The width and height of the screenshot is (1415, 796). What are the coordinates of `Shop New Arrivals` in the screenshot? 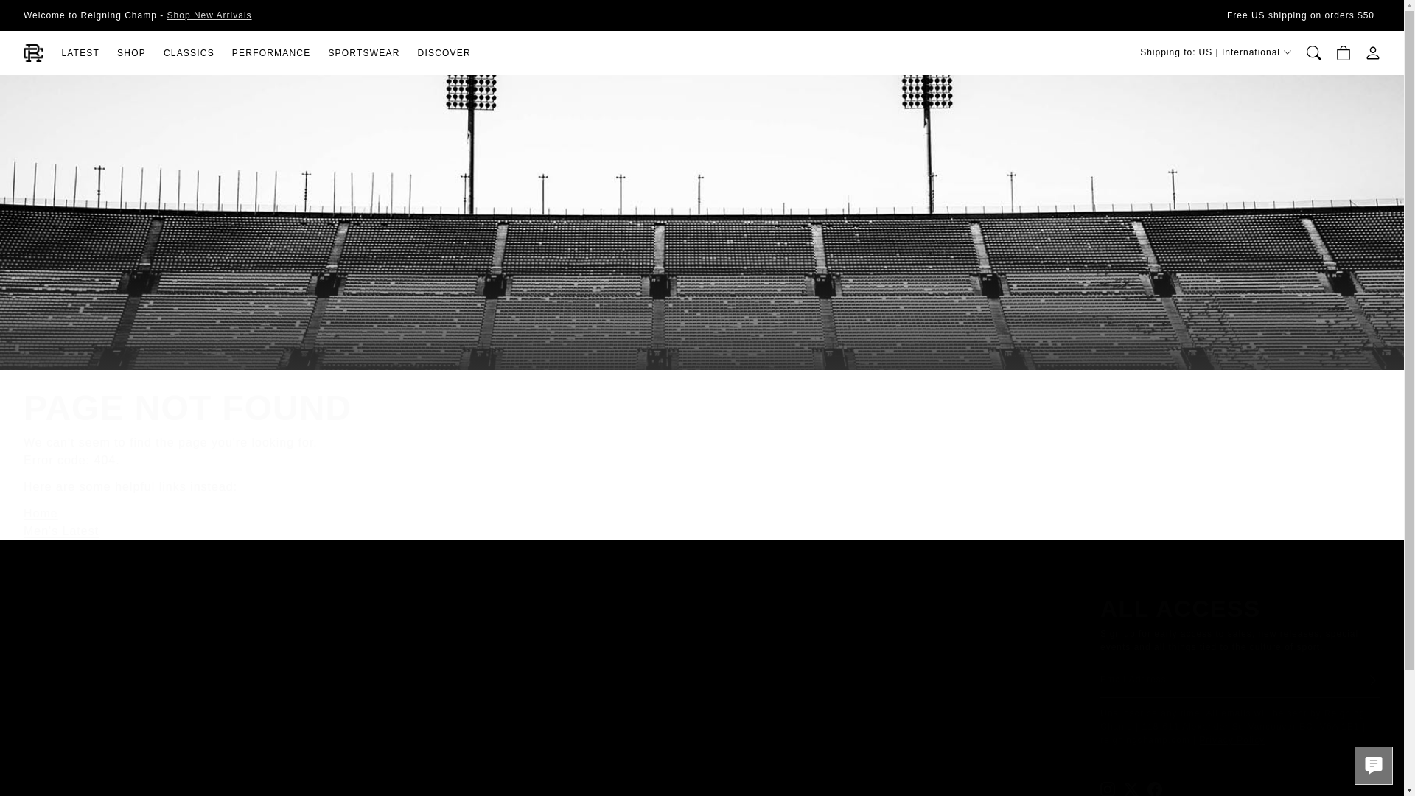 It's located at (209, 15).